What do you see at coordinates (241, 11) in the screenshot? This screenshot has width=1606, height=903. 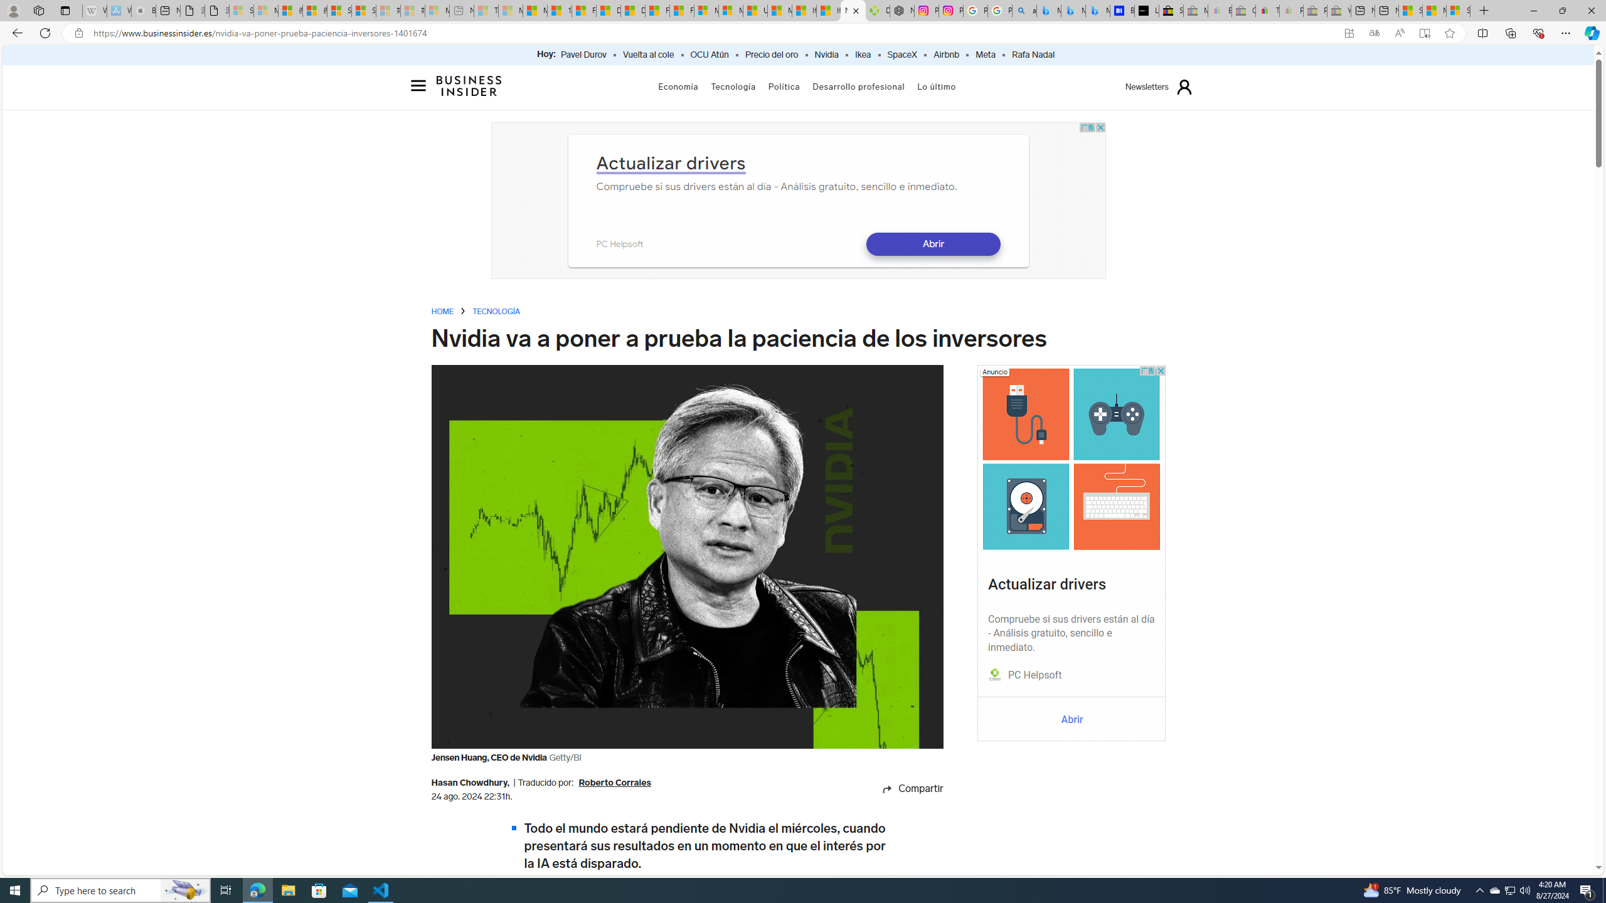 I see `Sign in to your Microsoft account - Sleeping` at bounding box center [241, 11].